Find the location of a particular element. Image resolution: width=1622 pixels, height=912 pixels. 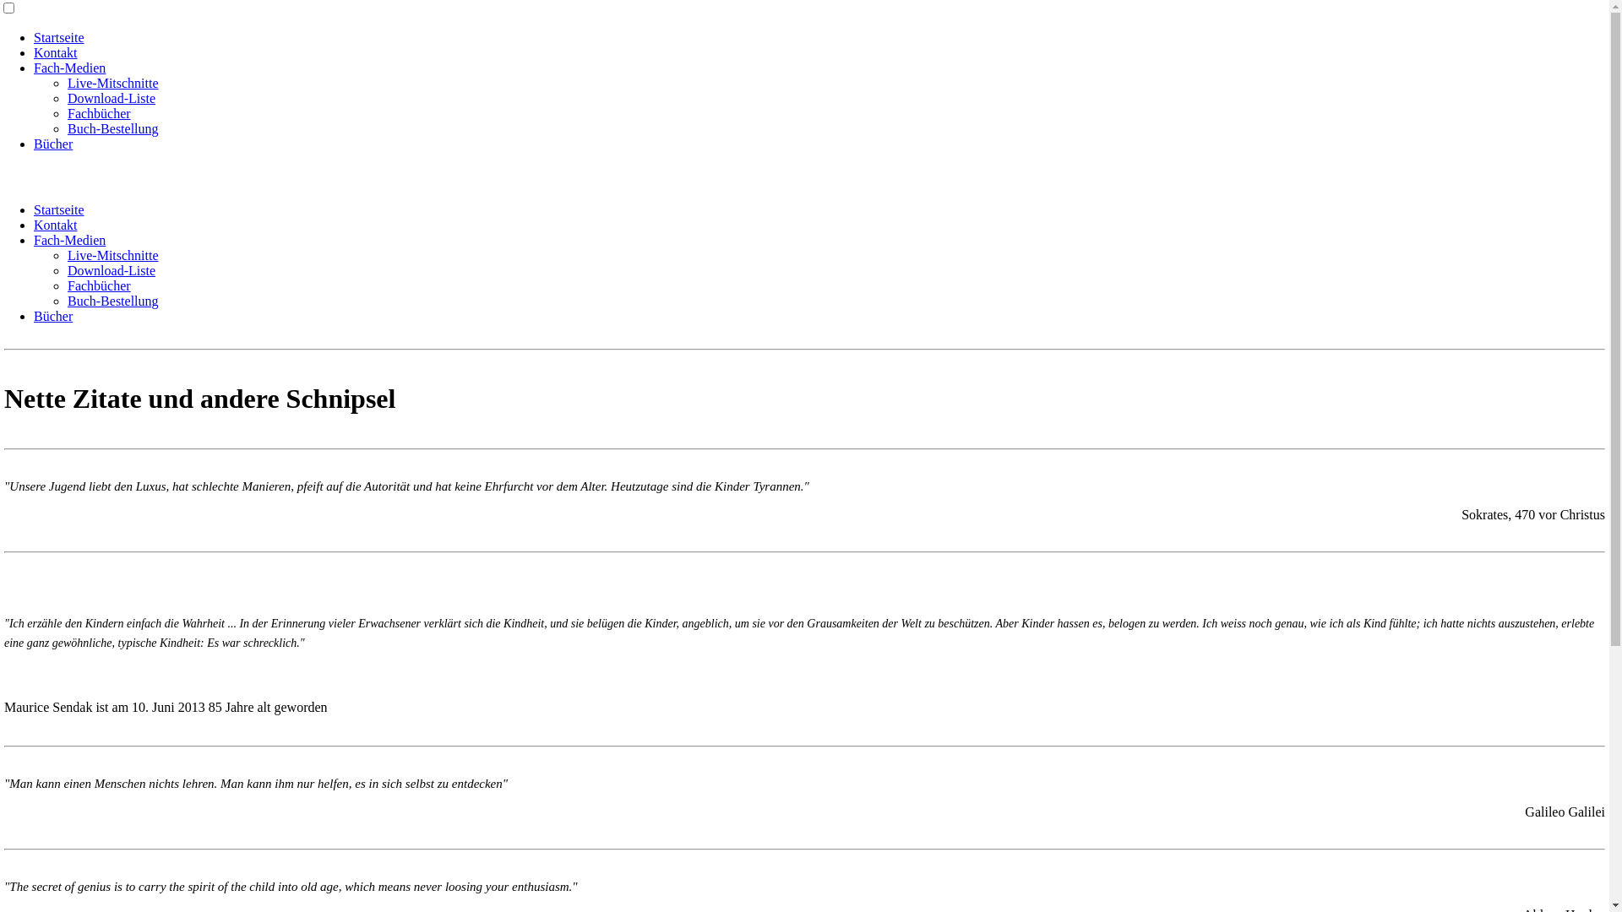

Startseite is located at coordinates (59, 37).